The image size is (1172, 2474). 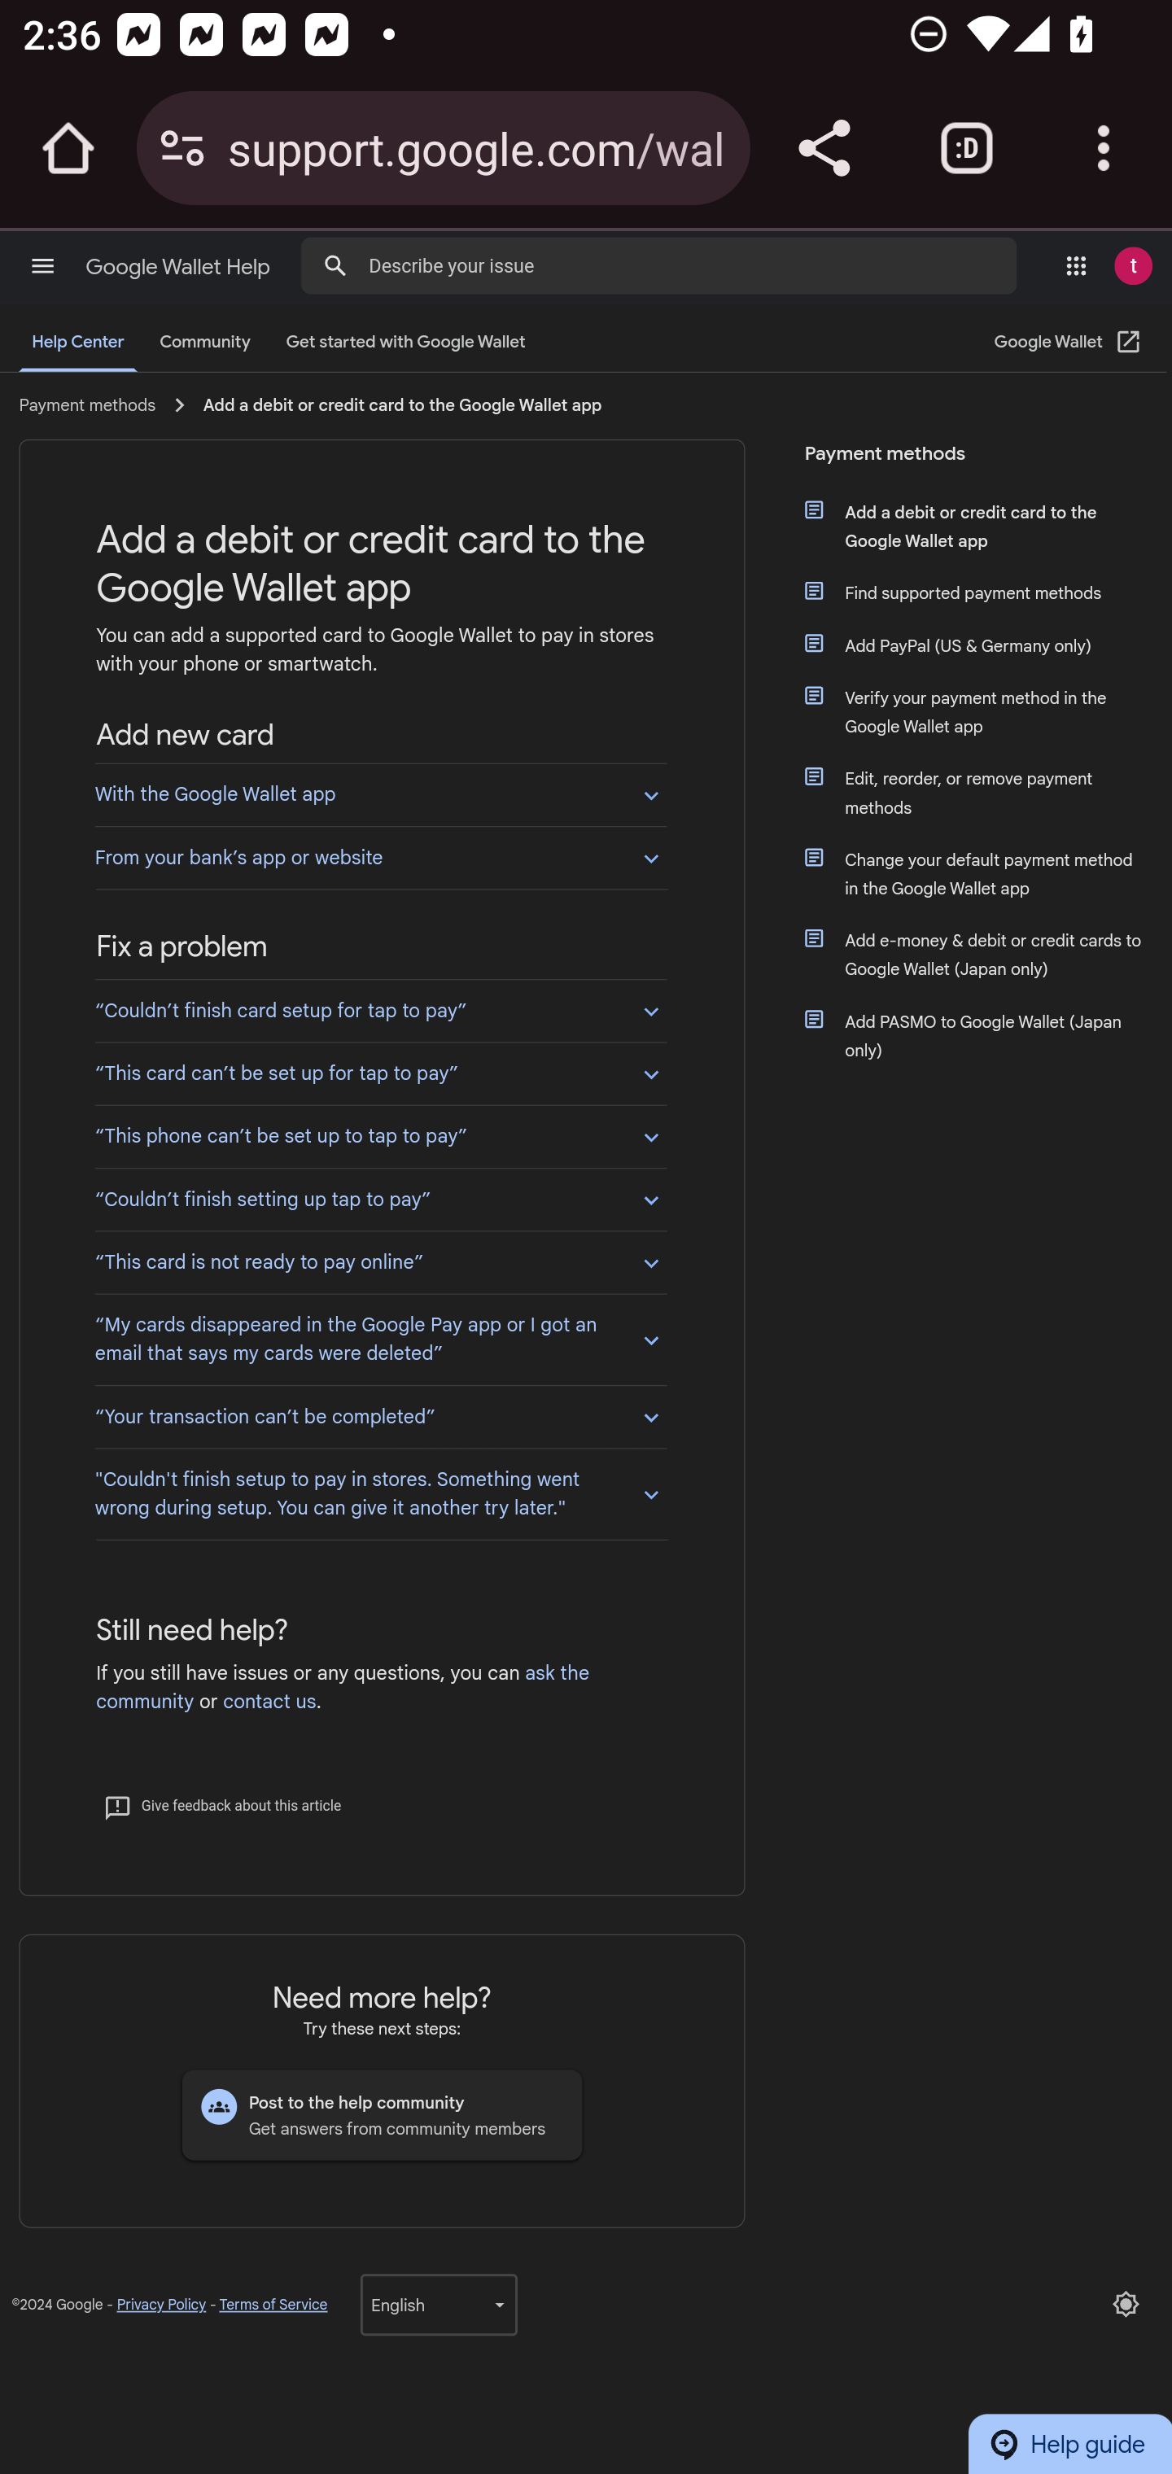 I want to click on Disable Dark Mode, so click(x=1126, y=2303).